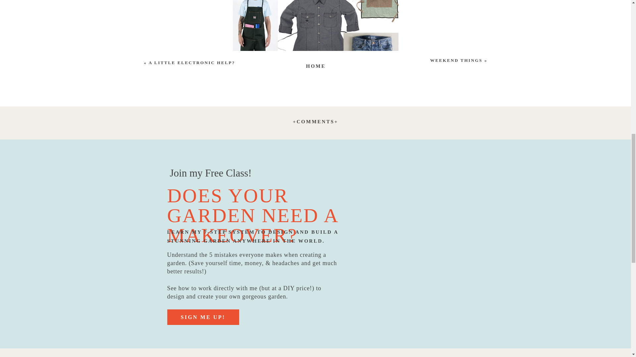 This screenshot has width=636, height=357. Describe the element at coordinates (315, 345) in the screenshot. I see `8841772072990` at that location.